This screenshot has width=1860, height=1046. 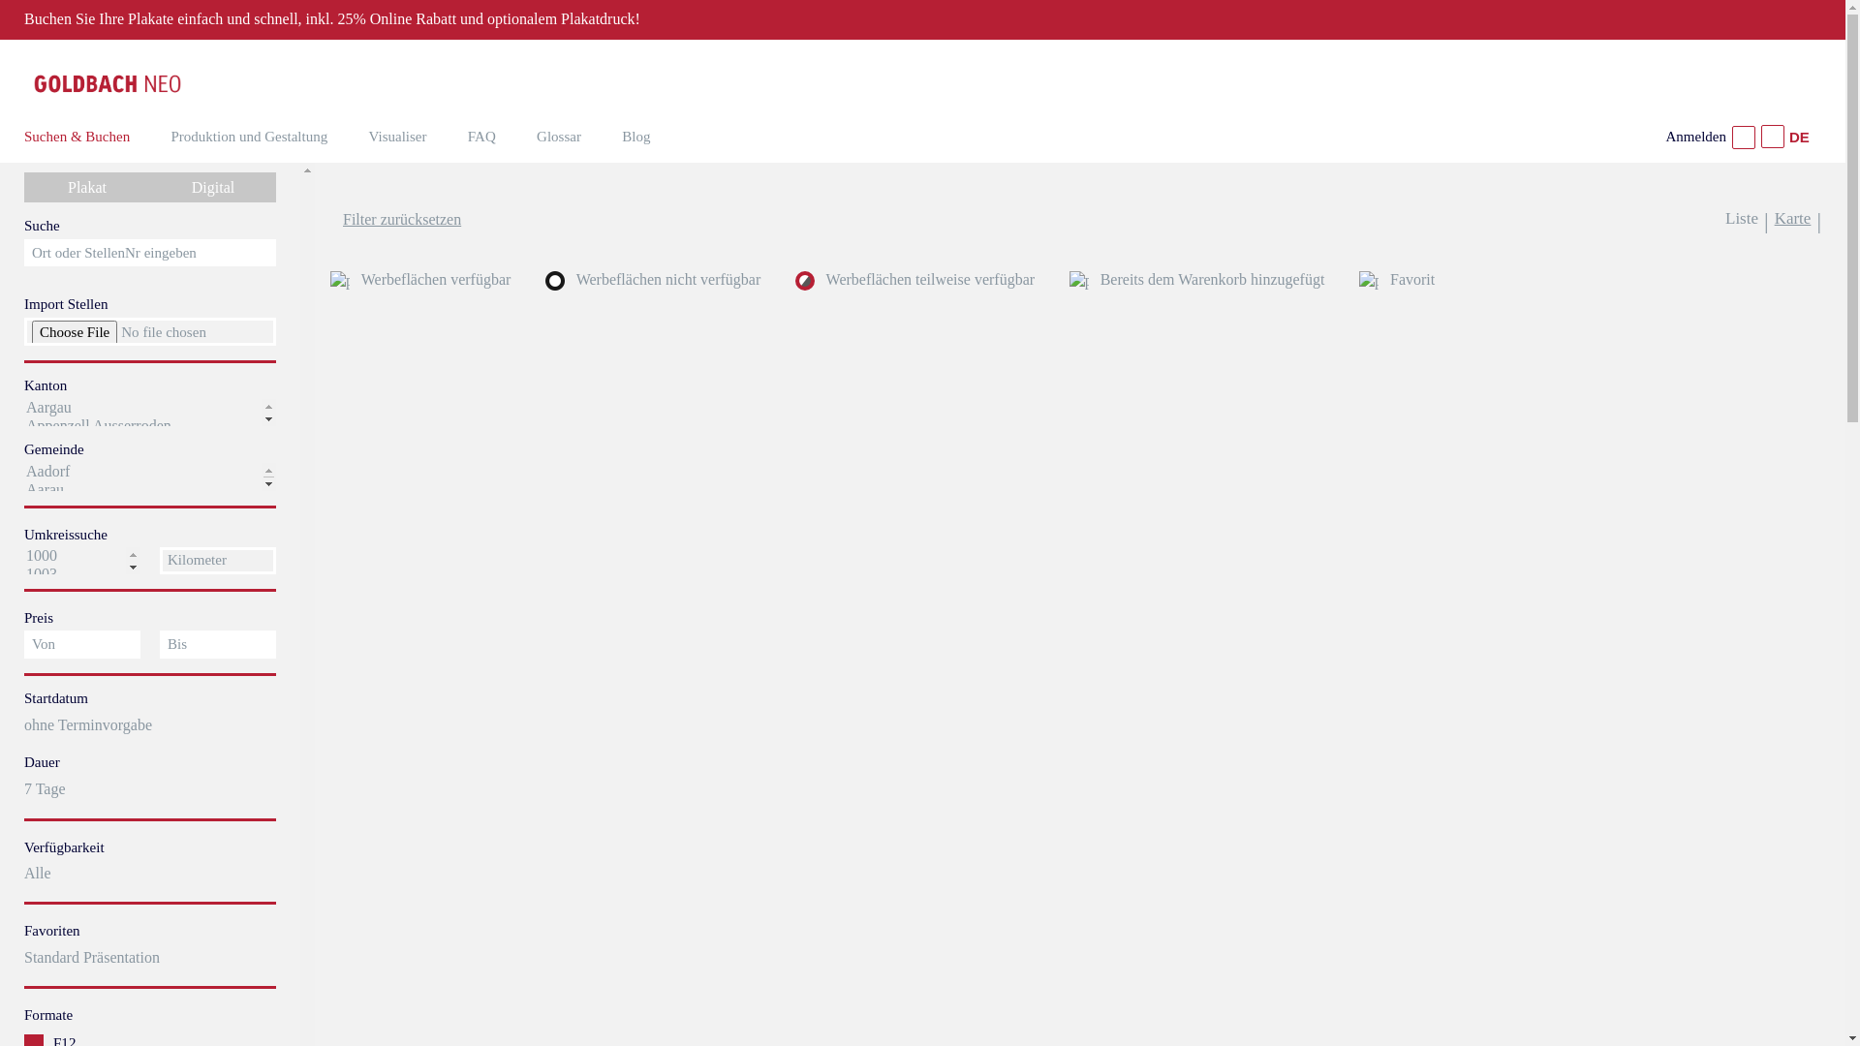 What do you see at coordinates (77, 137) in the screenshot?
I see `Suchen & Buchen` at bounding box center [77, 137].